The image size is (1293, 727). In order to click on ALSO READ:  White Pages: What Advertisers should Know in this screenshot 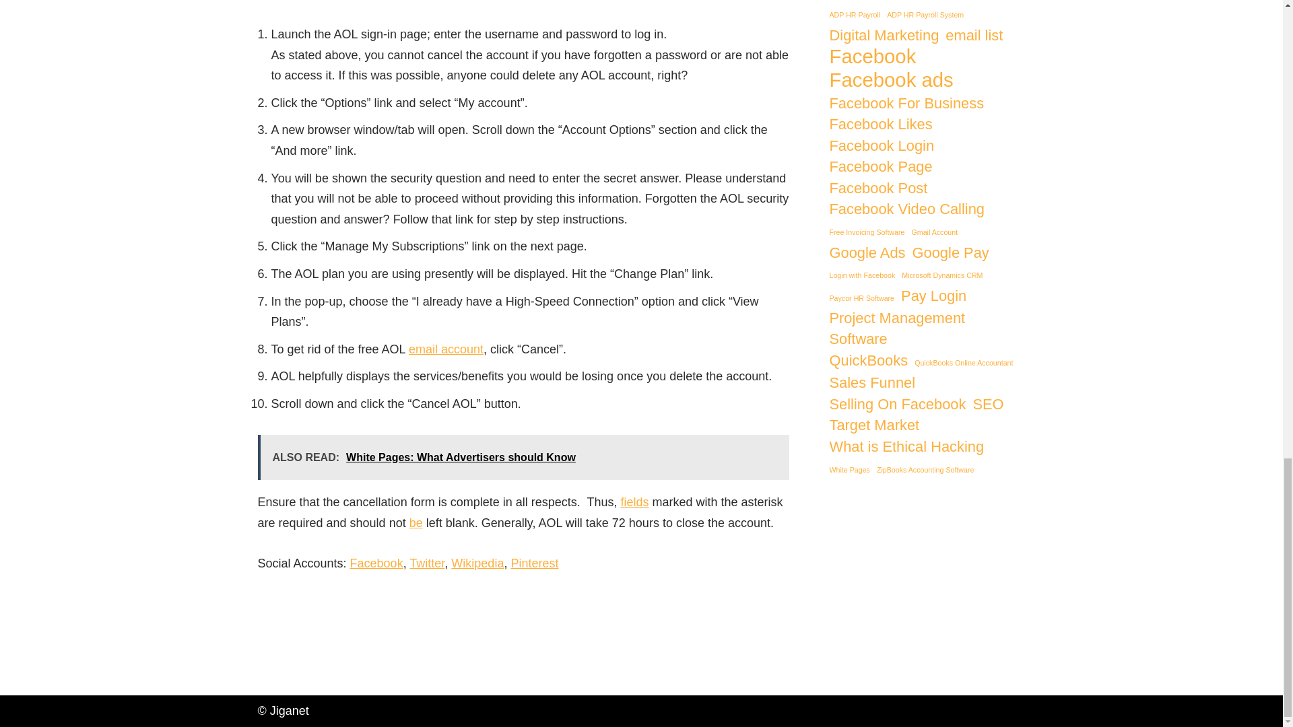, I will do `click(523, 457)`.